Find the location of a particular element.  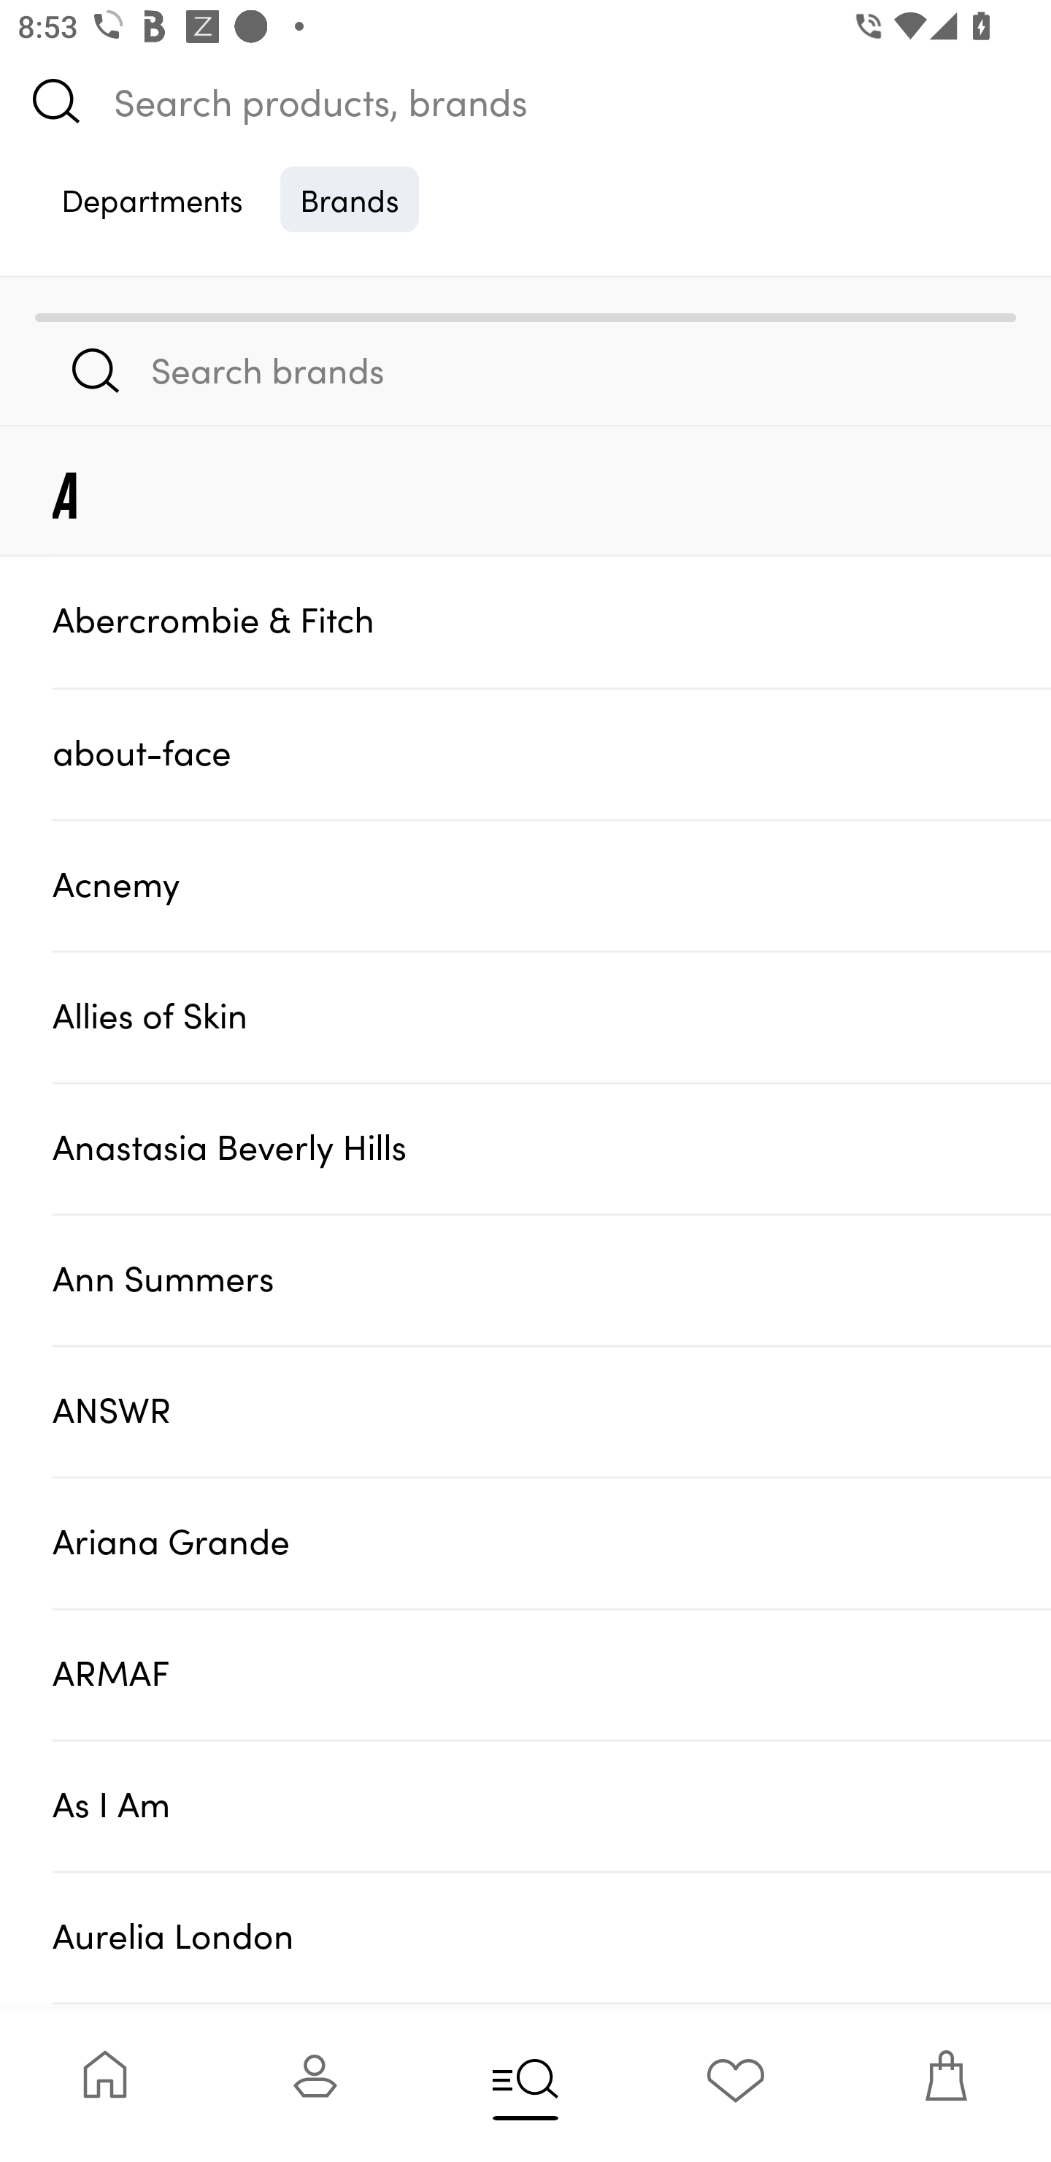

Search products, brands is located at coordinates (525, 101).